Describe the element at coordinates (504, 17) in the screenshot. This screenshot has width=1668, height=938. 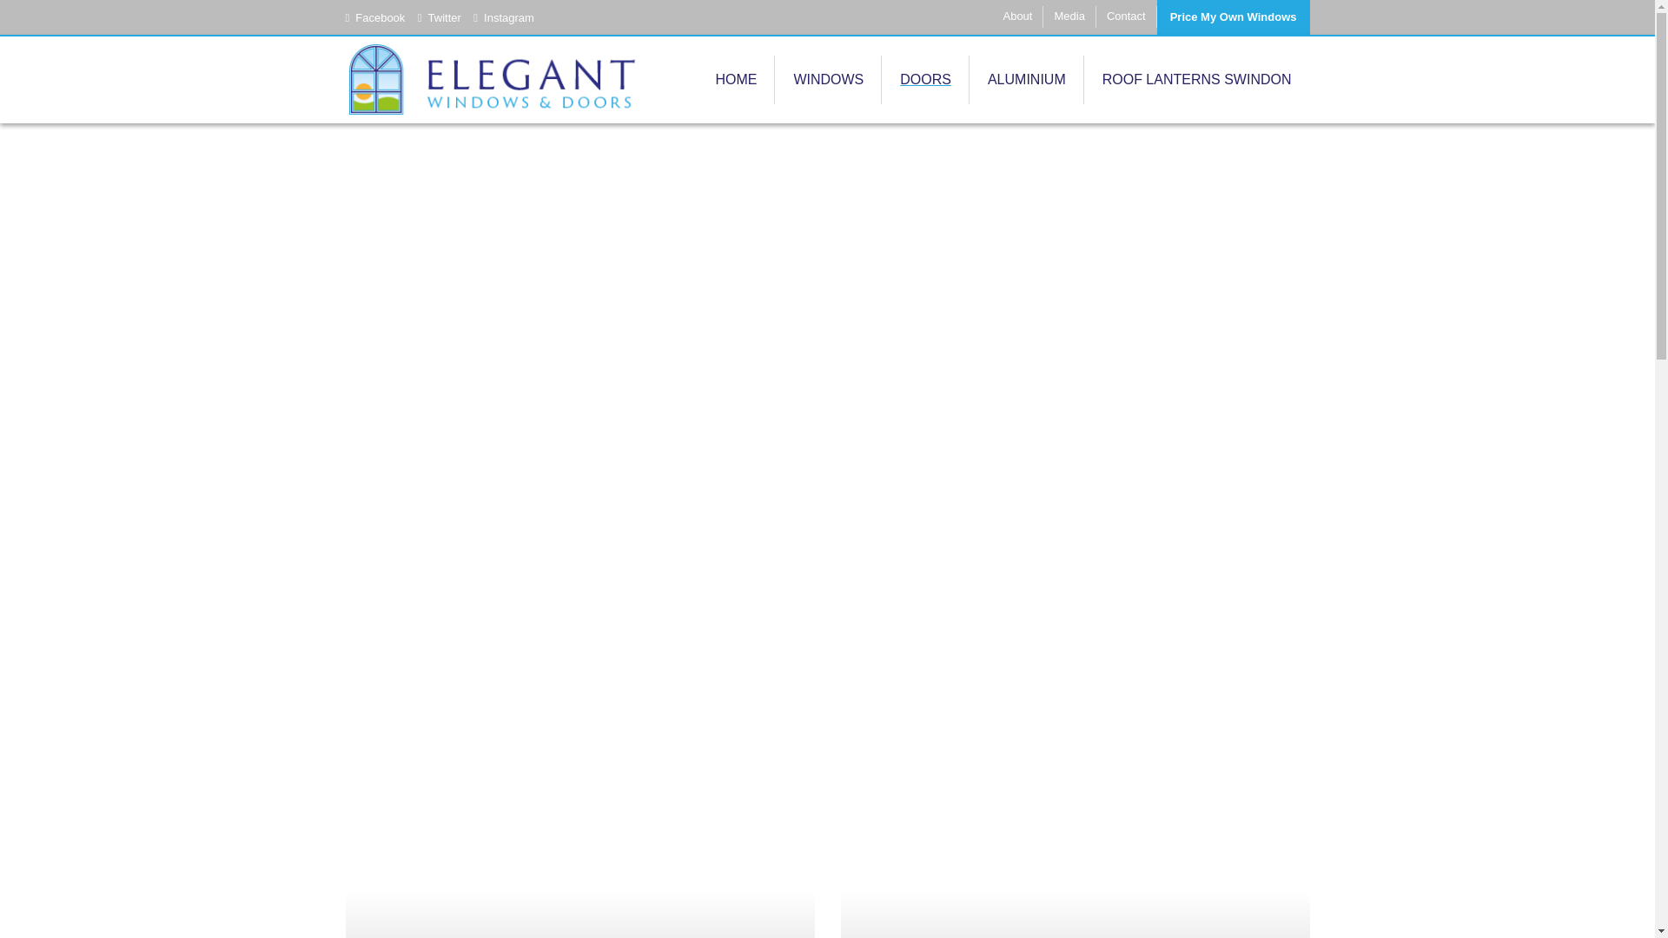
I see `Instagram` at that location.